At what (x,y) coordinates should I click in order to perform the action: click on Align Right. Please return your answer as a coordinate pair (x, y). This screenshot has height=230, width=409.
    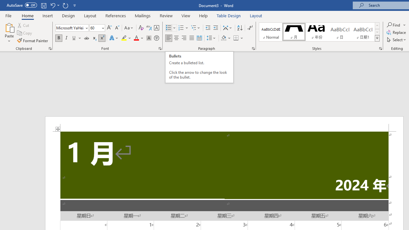
    Looking at the image, I should click on (184, 38).